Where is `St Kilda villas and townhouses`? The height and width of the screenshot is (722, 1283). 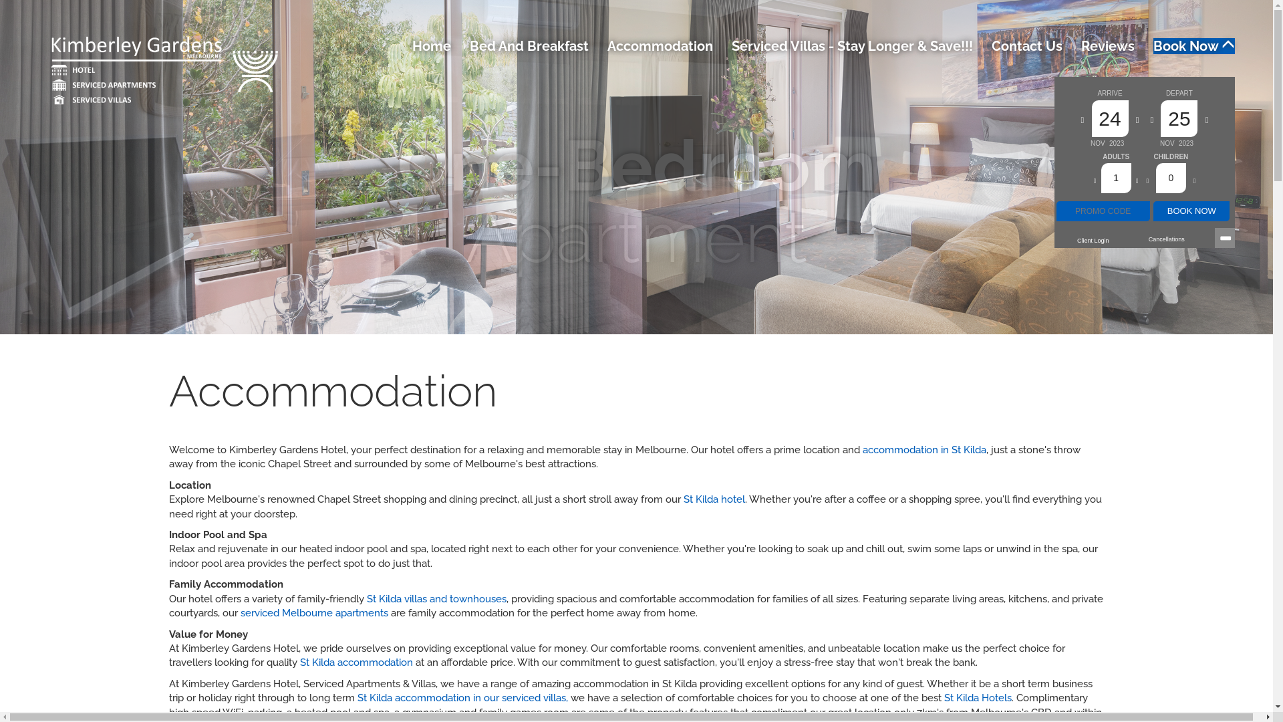
St Kilda villas and townhouses is located at coordinates (436, 599).